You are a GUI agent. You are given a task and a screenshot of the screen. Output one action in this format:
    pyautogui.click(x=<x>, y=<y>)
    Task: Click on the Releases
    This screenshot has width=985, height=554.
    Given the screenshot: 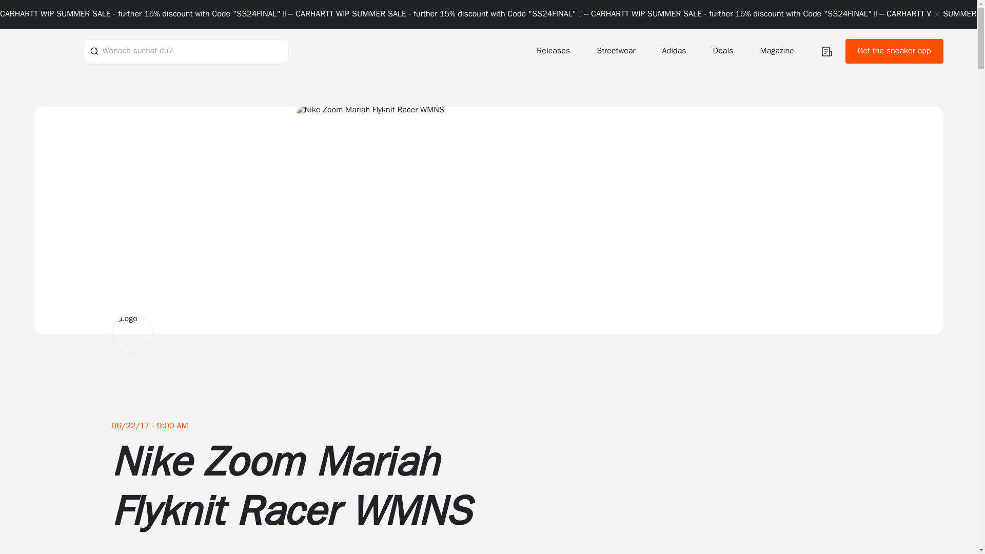 What is the action you would take?
    pyautogui.click(x=554, y=51)
    